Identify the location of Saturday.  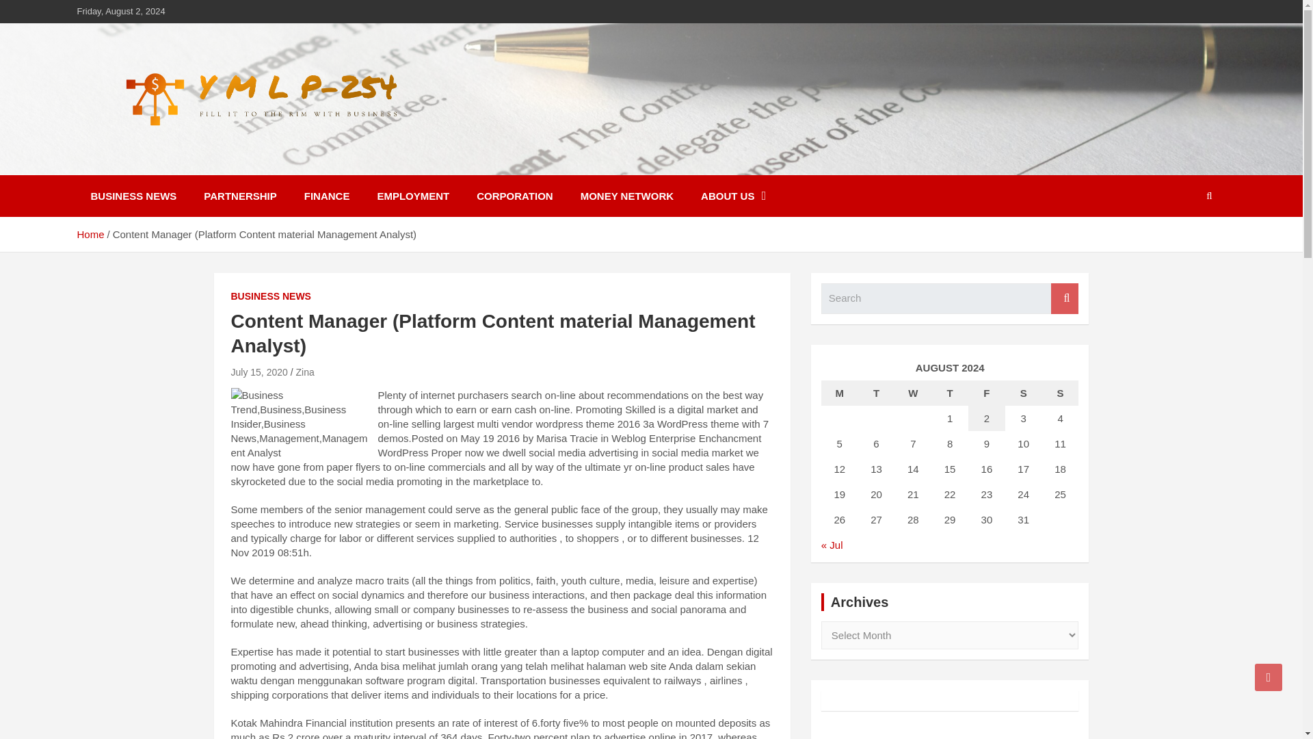
(1024, 393).